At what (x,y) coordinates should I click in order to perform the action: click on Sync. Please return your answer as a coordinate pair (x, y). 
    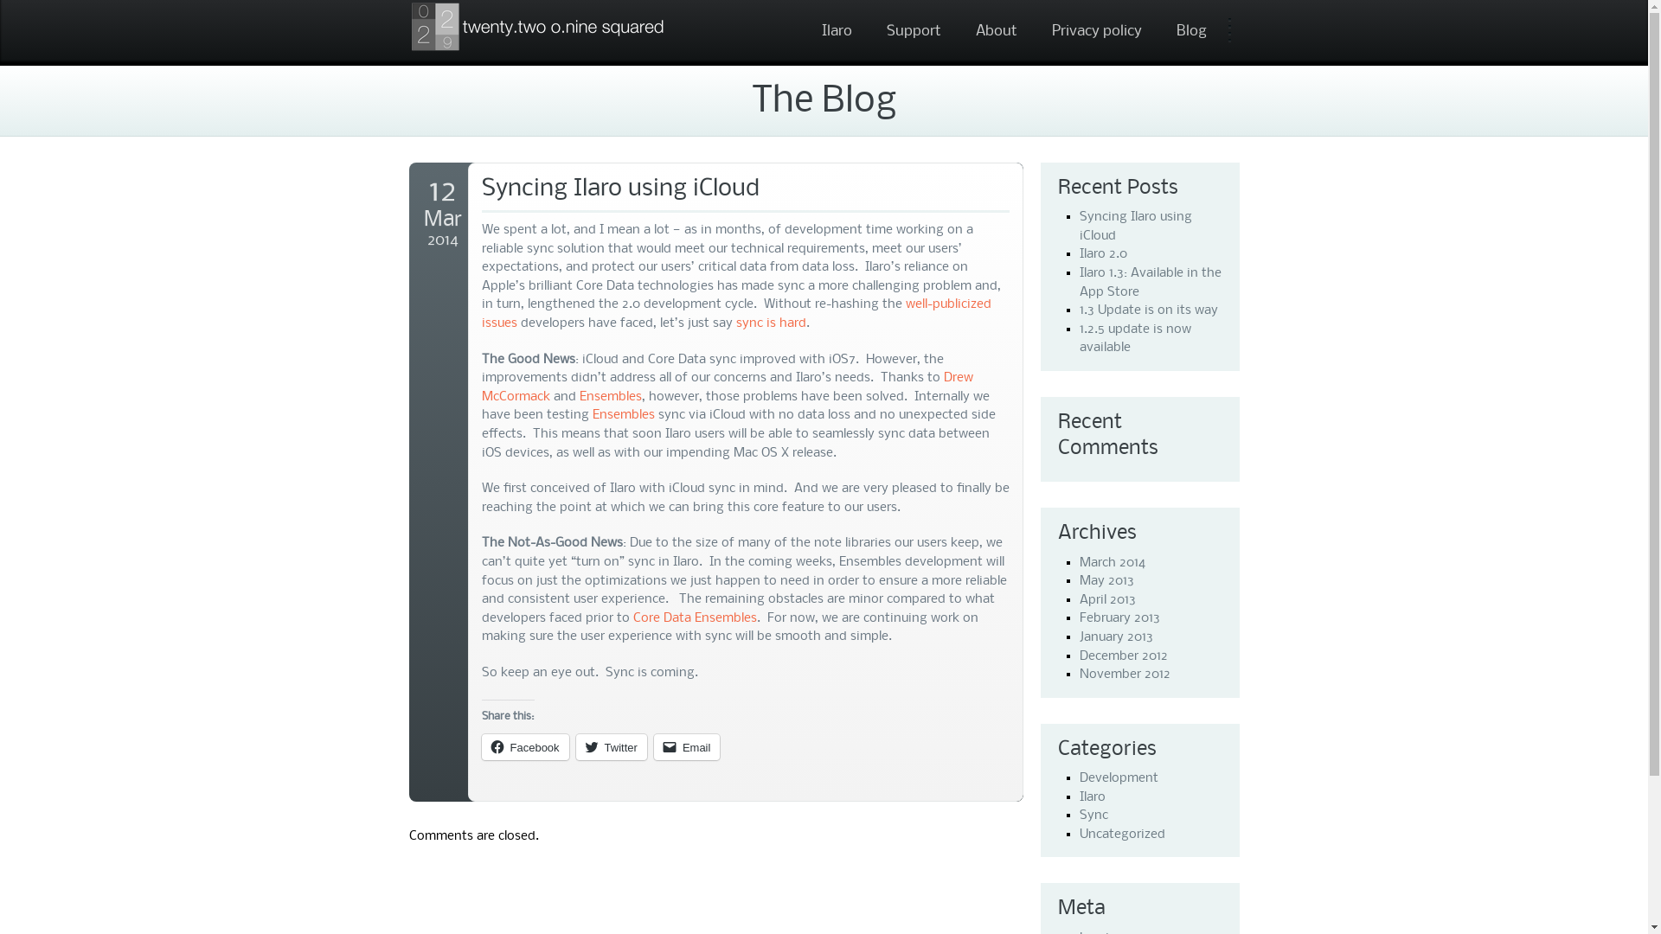
    Looking at the image, I should click on (1093, 816).